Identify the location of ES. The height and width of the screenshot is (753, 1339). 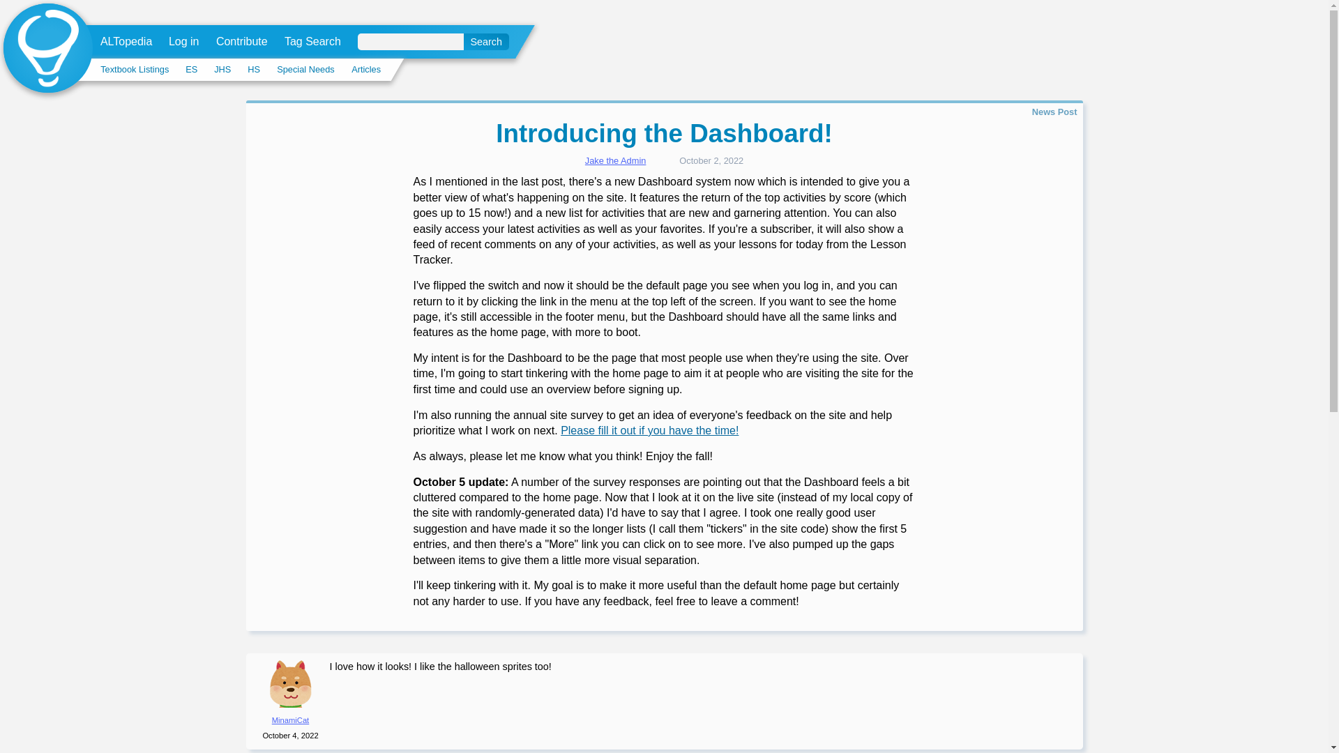
(191, 68).